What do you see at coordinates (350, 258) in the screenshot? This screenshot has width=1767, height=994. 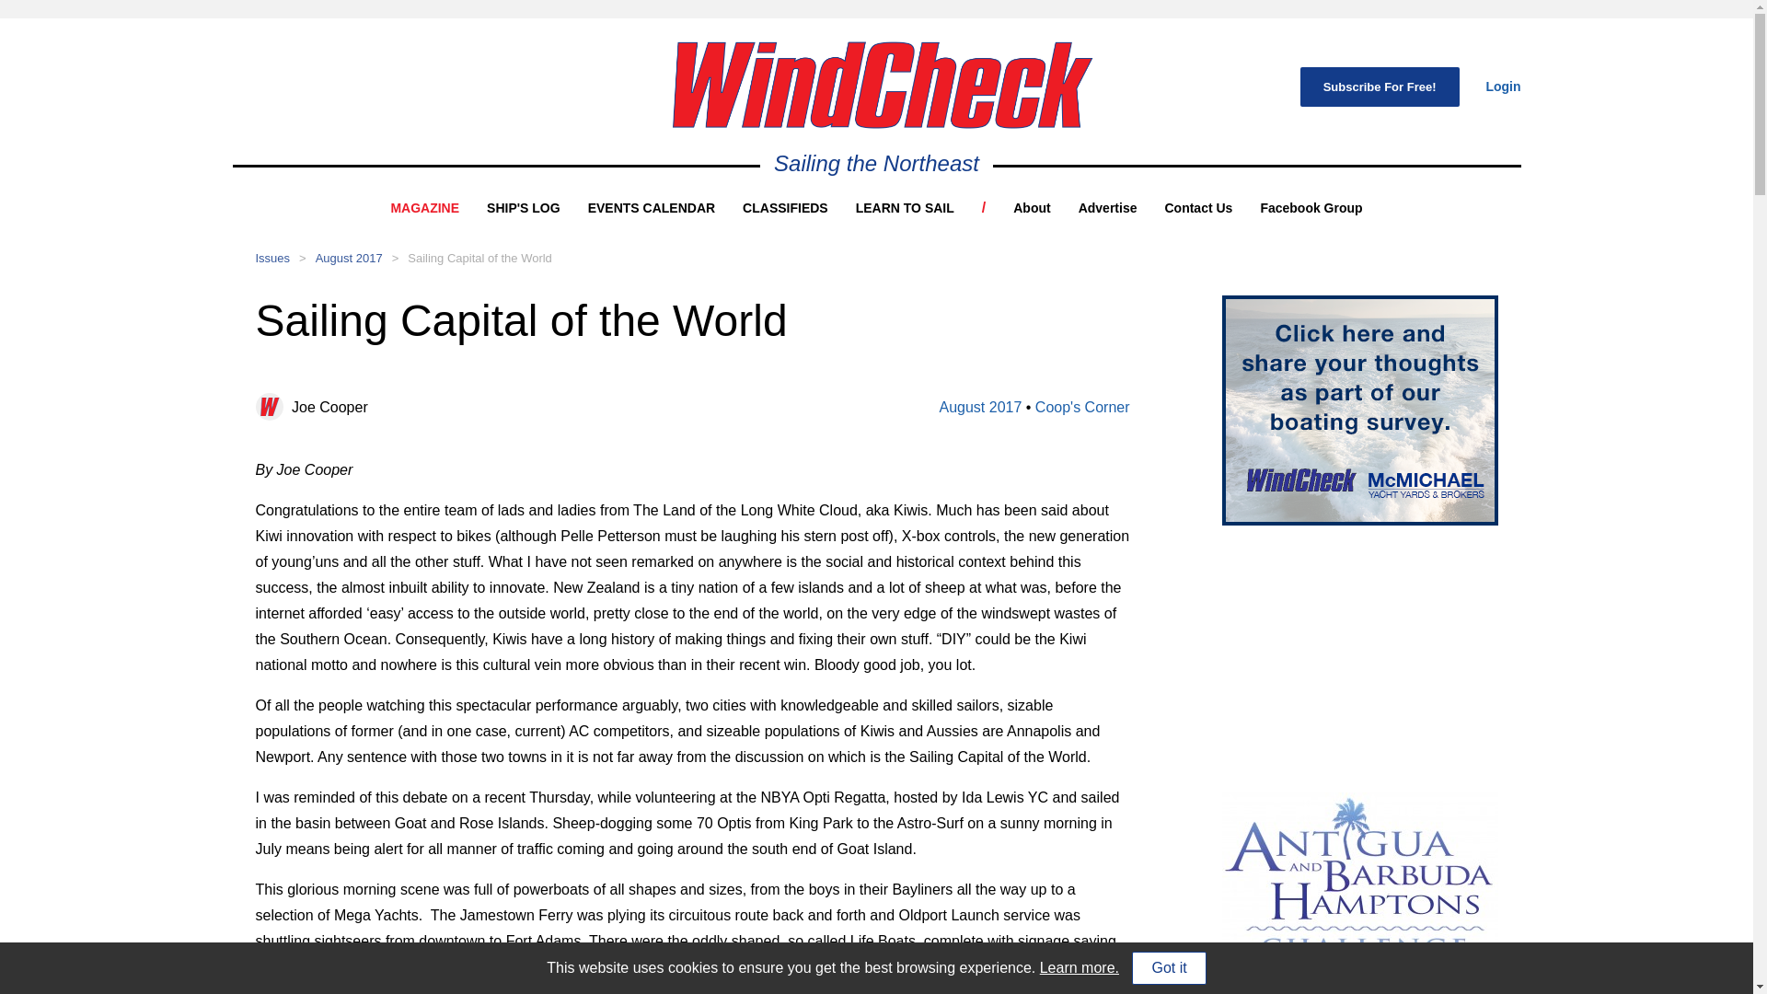 I see `August 2017` at bounding box center [350, 258].